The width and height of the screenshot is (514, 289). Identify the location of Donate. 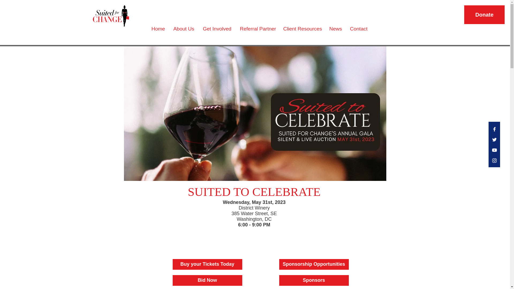
(484, 14).